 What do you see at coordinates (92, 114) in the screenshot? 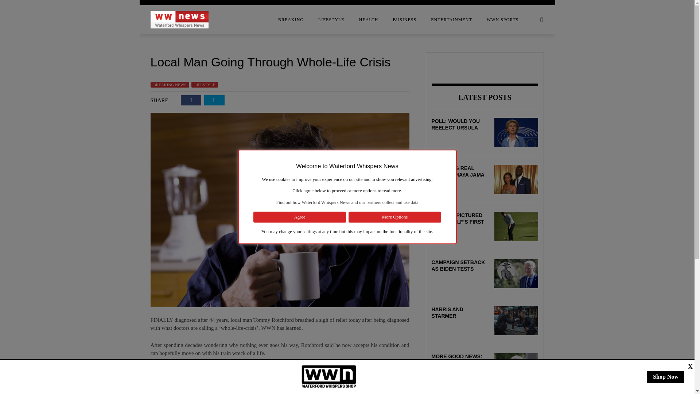
I see `PRIVACY` at bounding box center [92, 114].